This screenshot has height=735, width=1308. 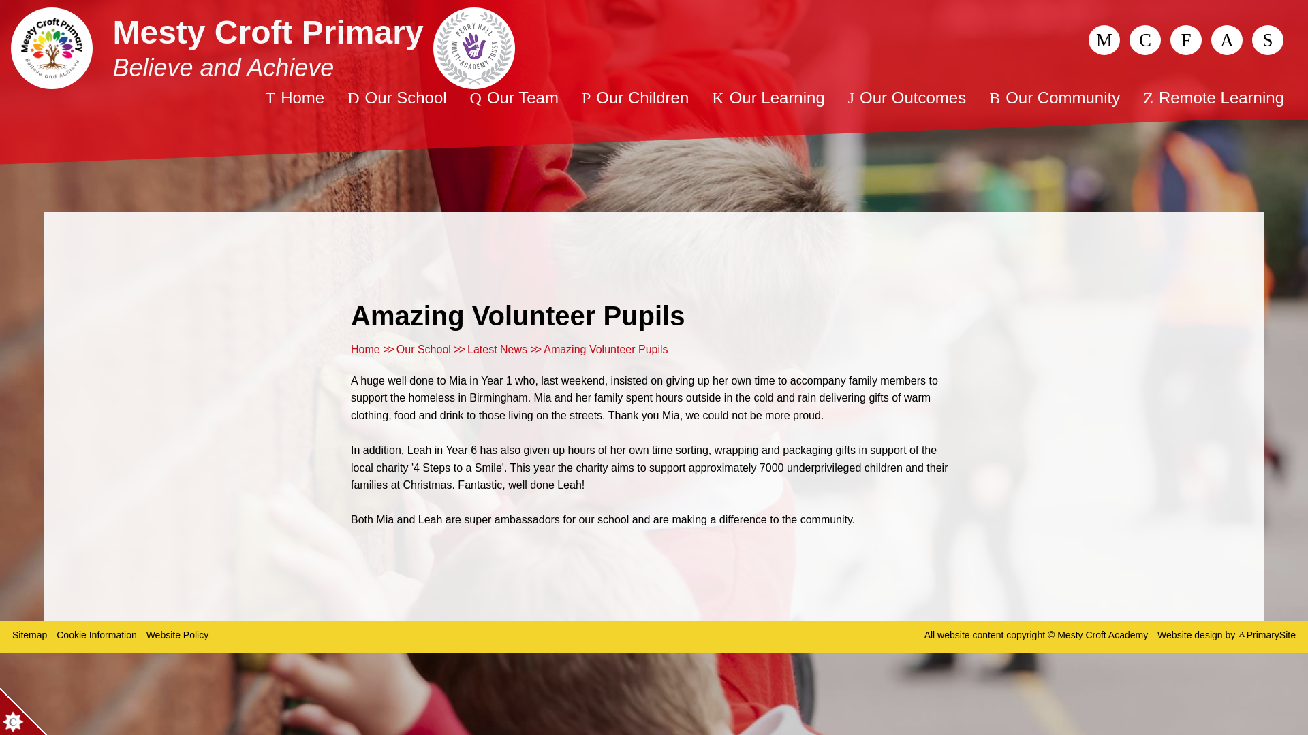 I want to click on Our Team, so click(x=514, y=98).